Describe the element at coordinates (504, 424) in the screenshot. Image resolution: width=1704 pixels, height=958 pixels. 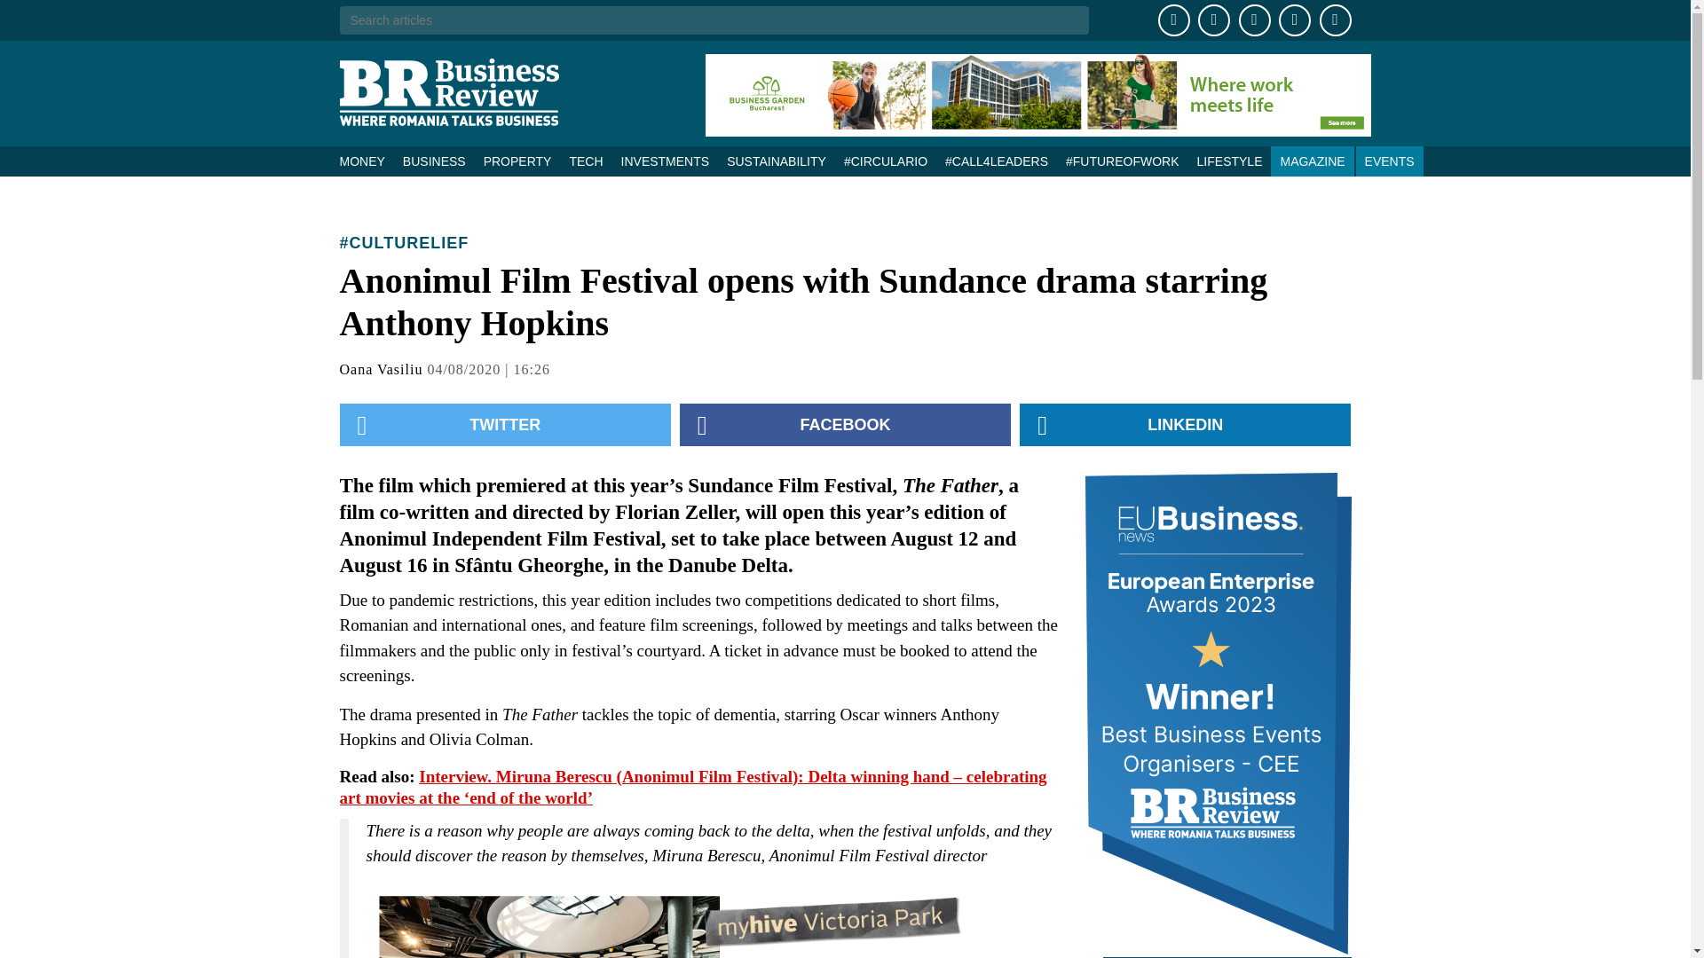
I see `TWITTER` at that location.